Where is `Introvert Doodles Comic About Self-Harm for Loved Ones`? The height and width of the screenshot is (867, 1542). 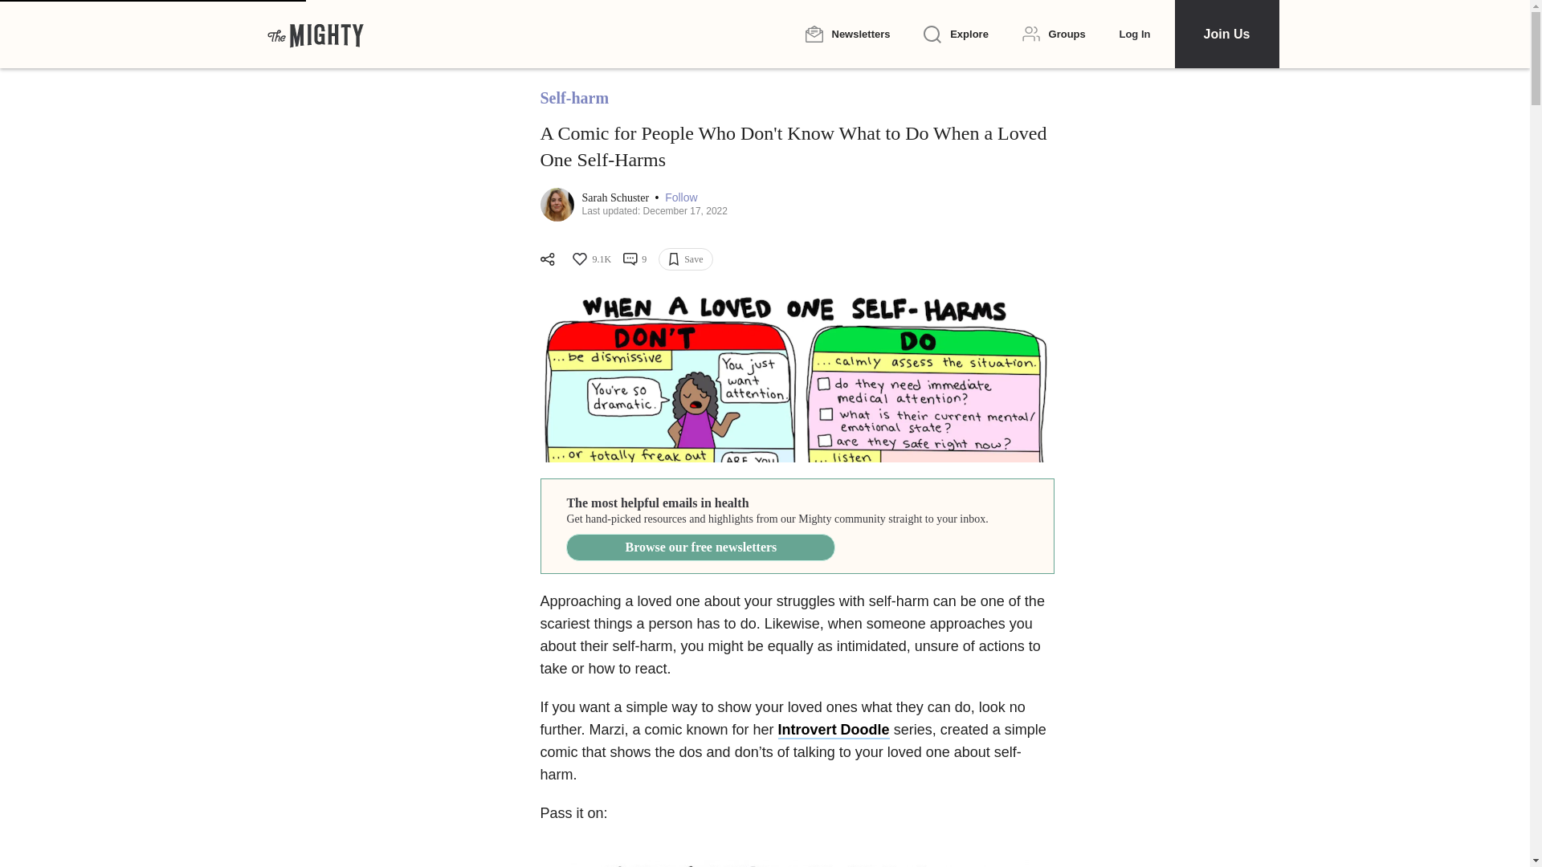 Introvert Doodles Comic About Self-Harm for Loved Ones is located at coordinates (797, 376).